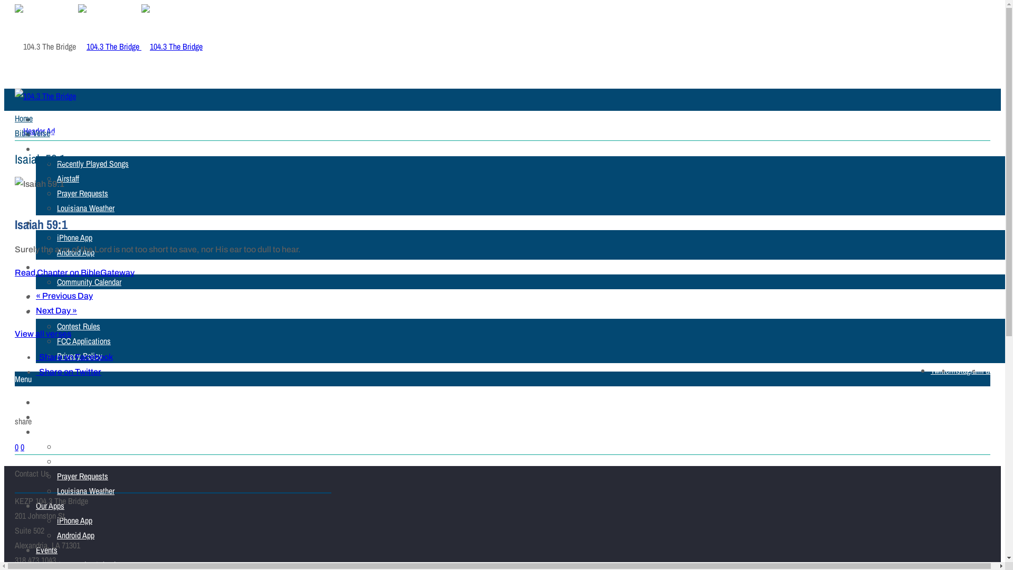  What do you see at coordinates (43, 334) in the screenshot?
I see `View all verses` at bounding box center [43, 334].